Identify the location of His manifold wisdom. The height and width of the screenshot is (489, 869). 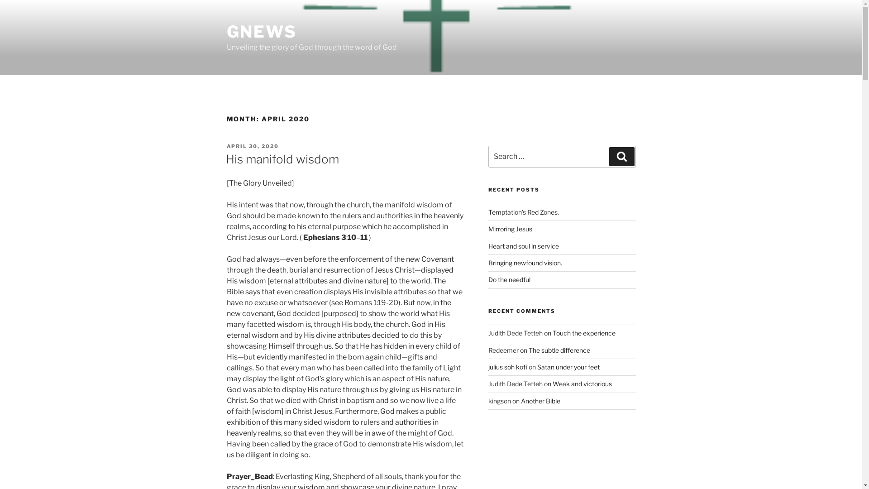
(282, 159).